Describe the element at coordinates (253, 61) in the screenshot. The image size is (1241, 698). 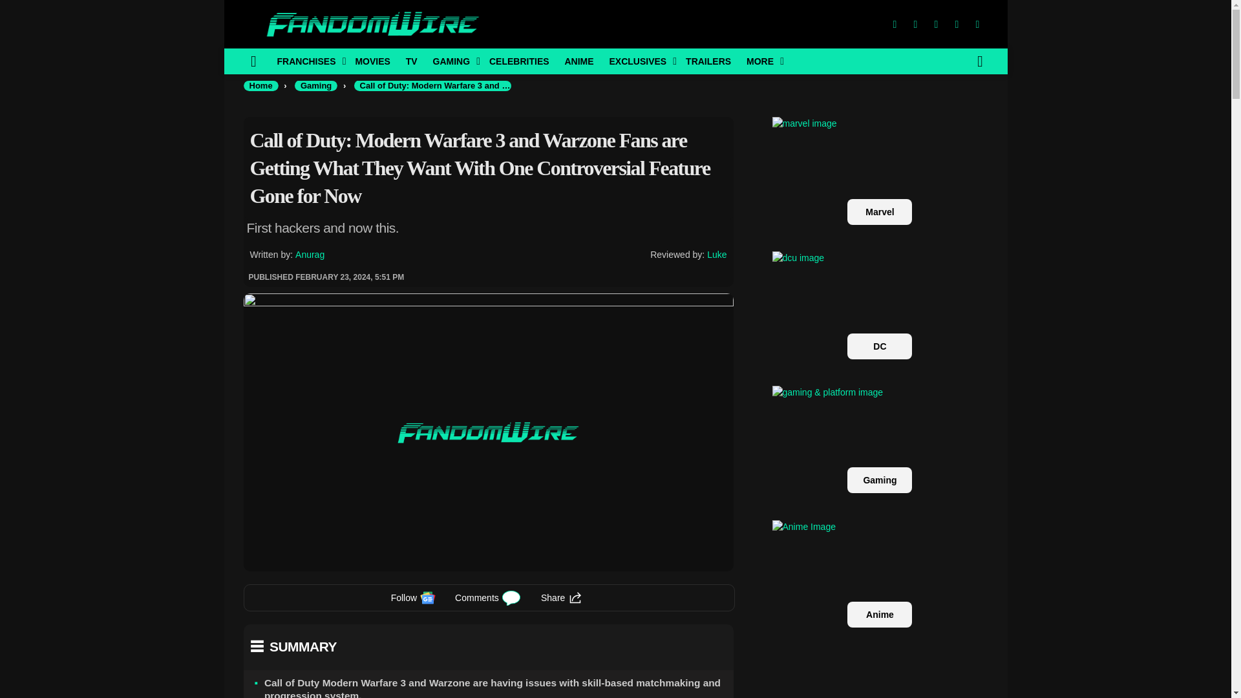
I see `Menu` at that location.